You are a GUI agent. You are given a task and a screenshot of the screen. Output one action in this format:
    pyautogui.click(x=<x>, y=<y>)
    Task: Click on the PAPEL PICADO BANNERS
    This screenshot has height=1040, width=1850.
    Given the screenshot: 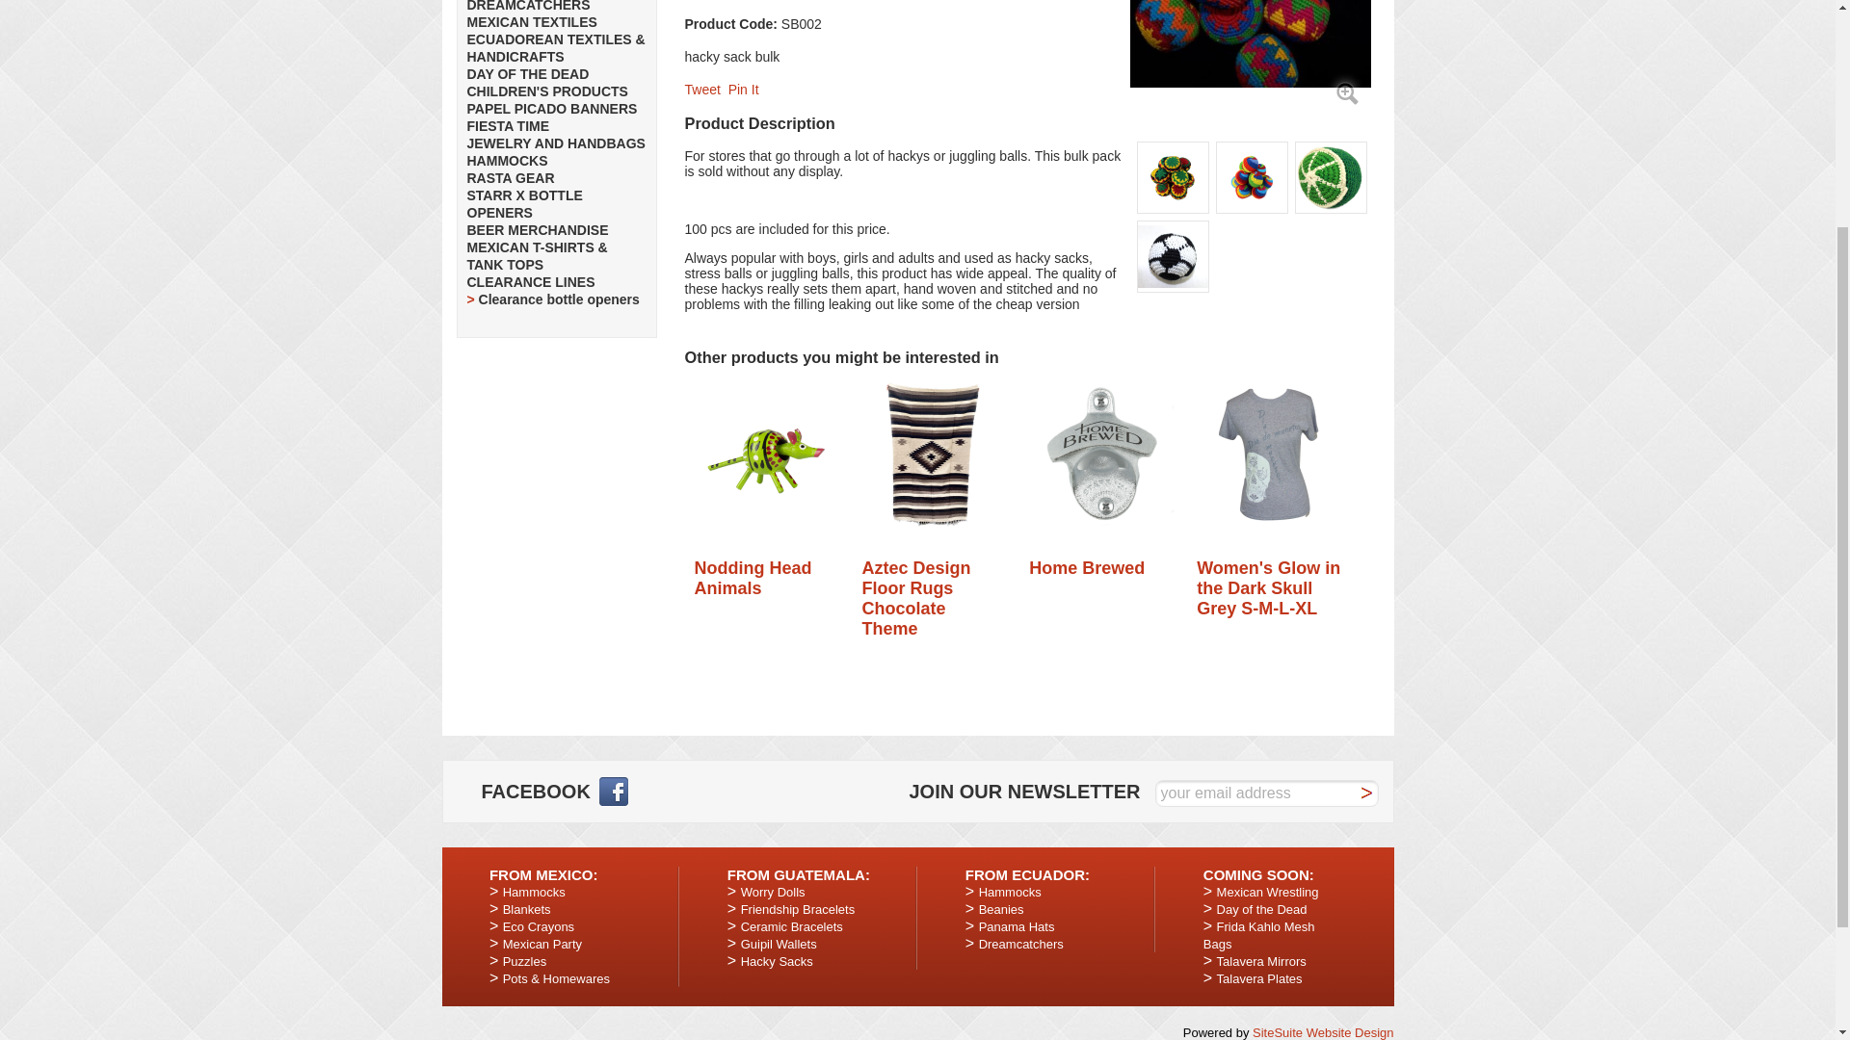 What is the action you would take?
    pyautogui.click(x=551, y=108)
    